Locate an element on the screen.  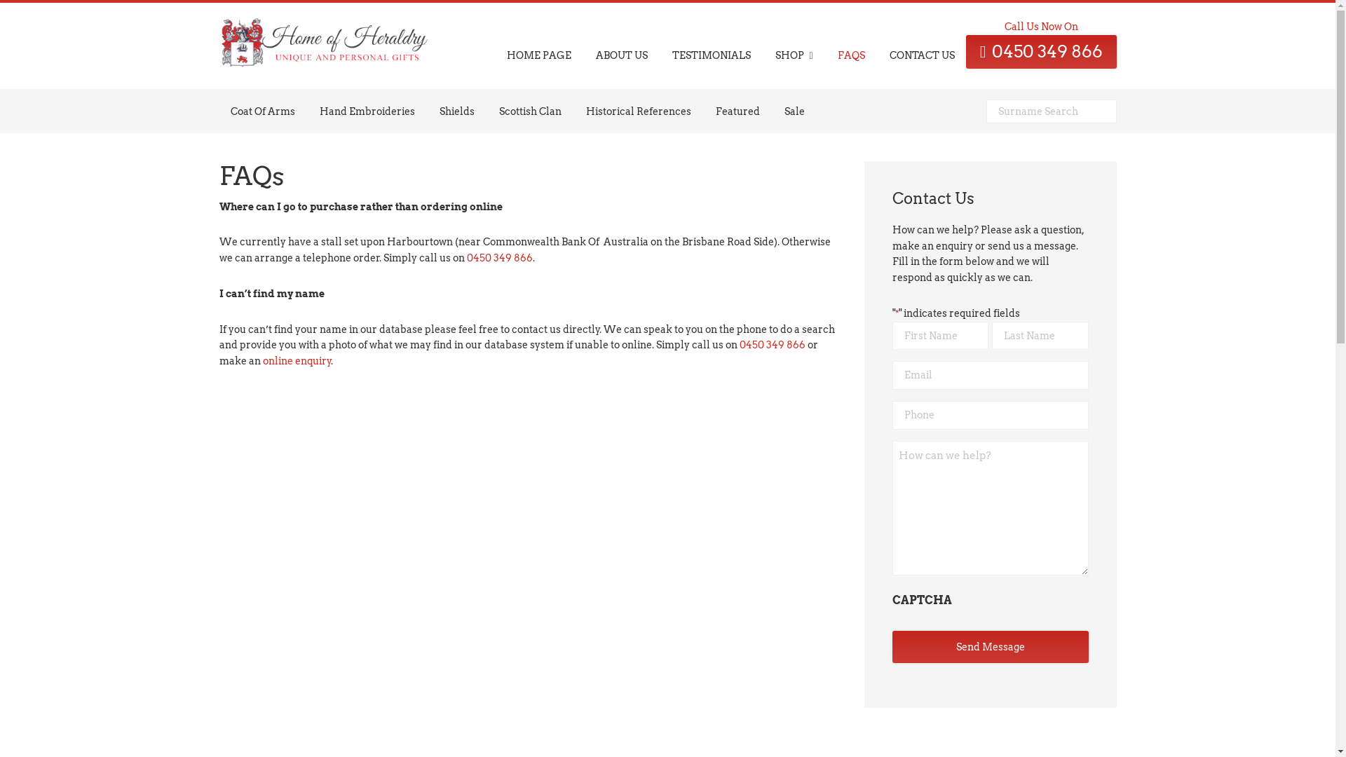
0450 349 866 is located at coordinates (772, 345).